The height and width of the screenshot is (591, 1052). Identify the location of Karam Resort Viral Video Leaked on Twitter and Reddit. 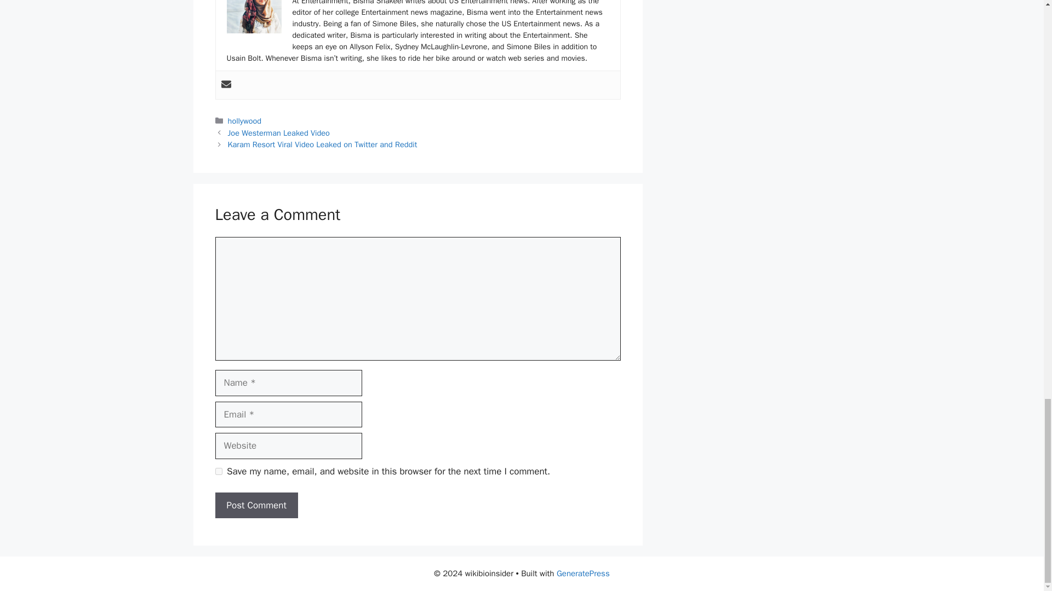
(323, 144).